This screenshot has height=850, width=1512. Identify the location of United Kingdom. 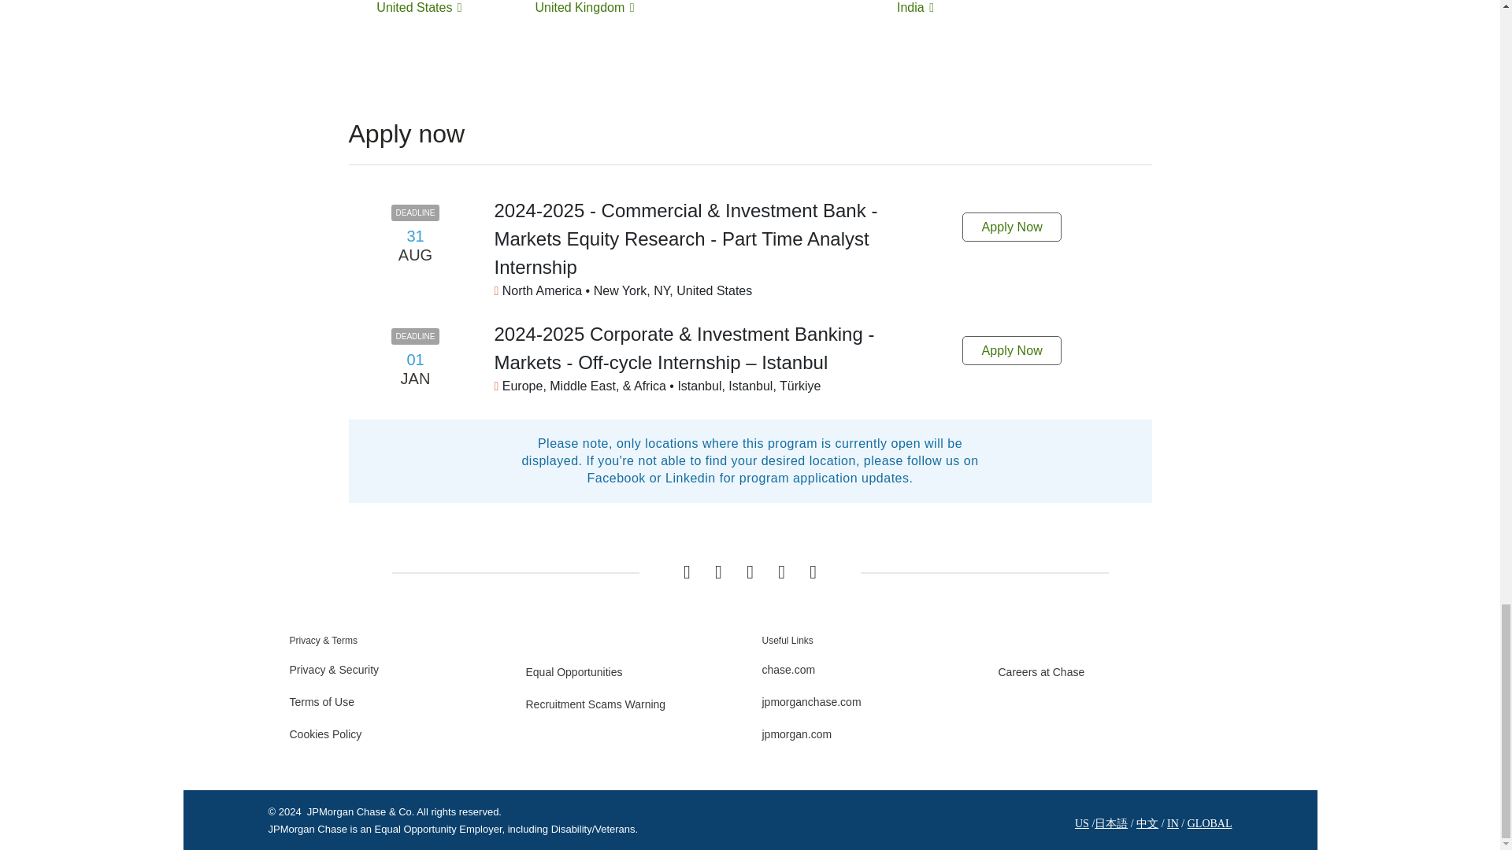
(584, 8).